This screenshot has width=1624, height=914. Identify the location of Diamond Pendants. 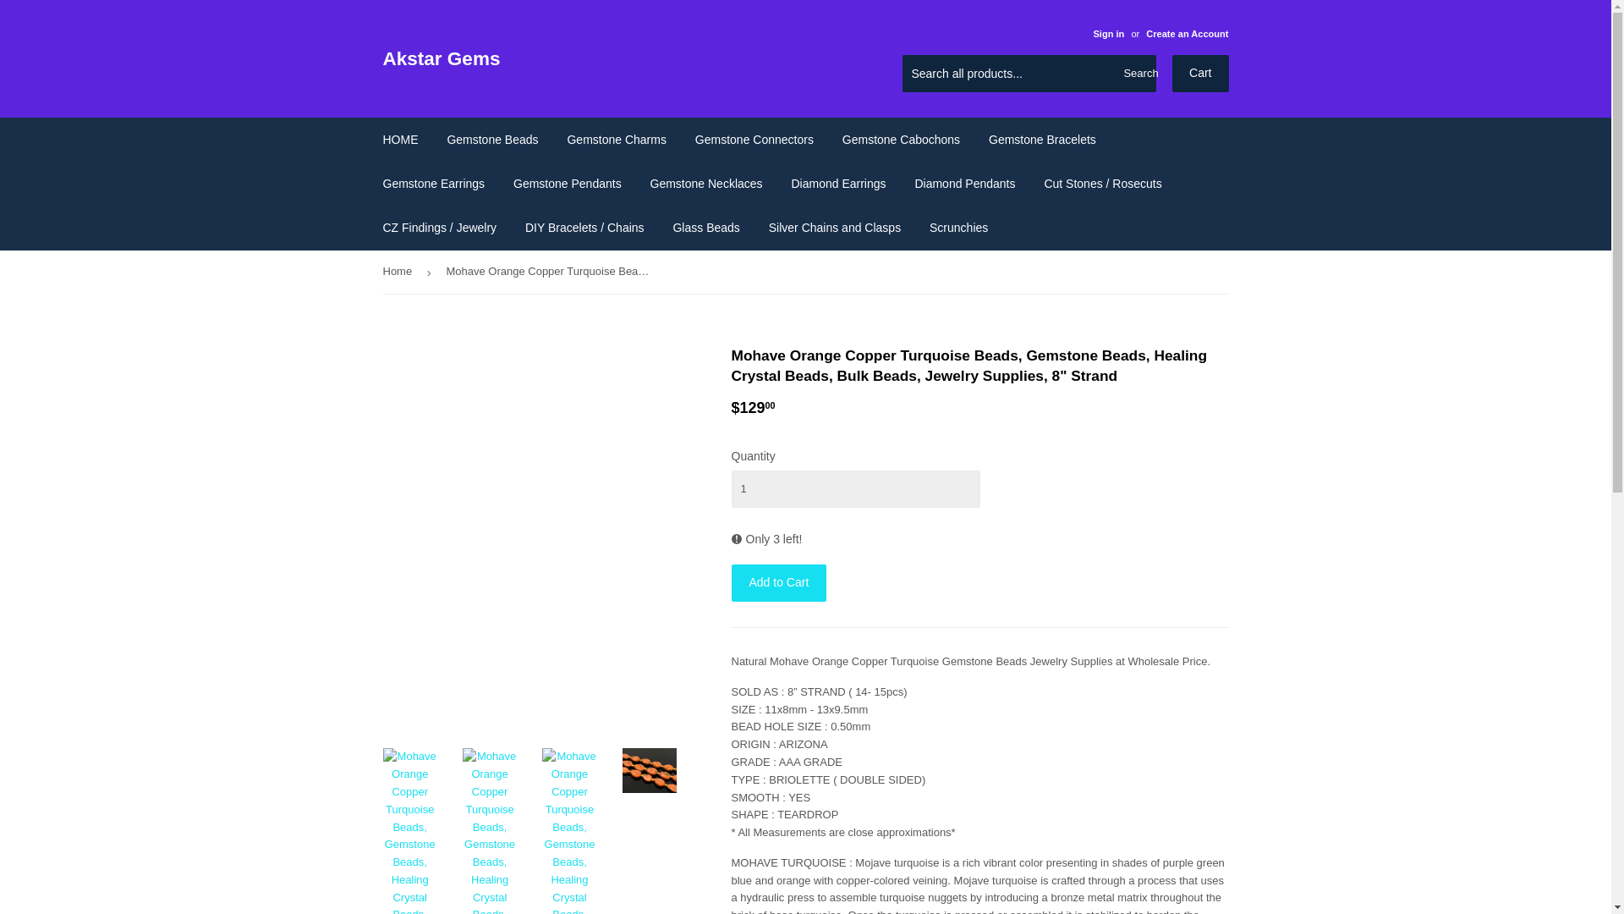
(964, 184).